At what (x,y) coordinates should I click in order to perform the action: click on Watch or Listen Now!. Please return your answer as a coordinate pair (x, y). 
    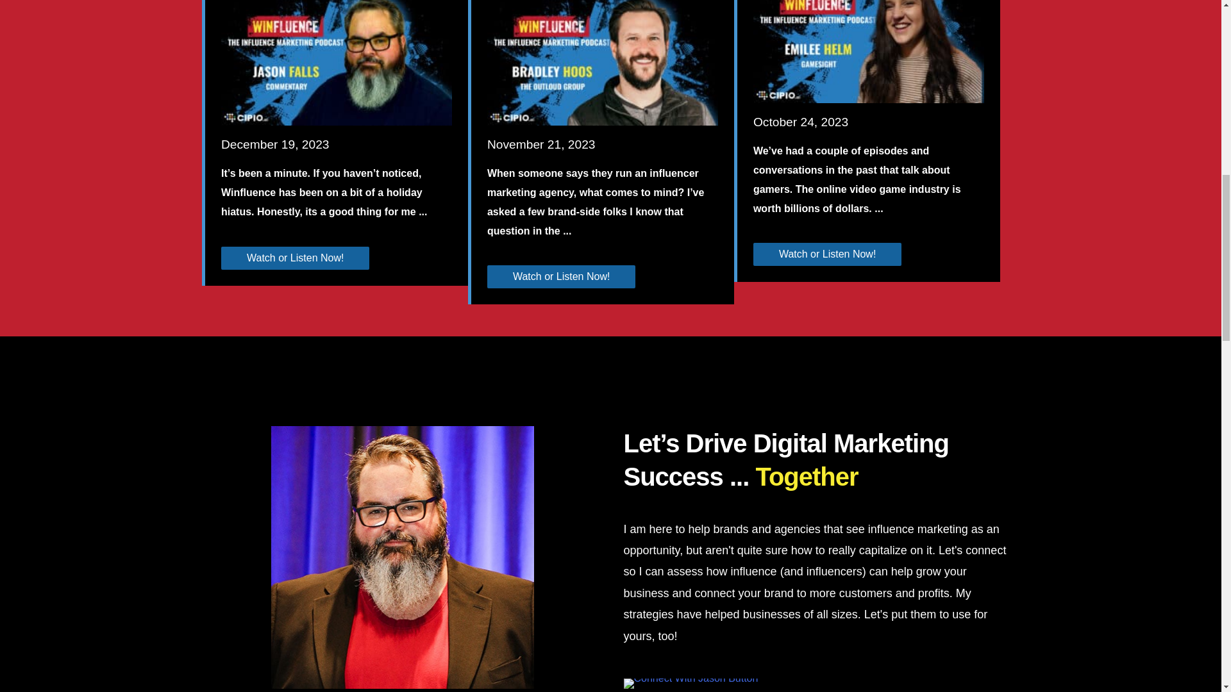
    Looking at the image, I should click on (561, 277).